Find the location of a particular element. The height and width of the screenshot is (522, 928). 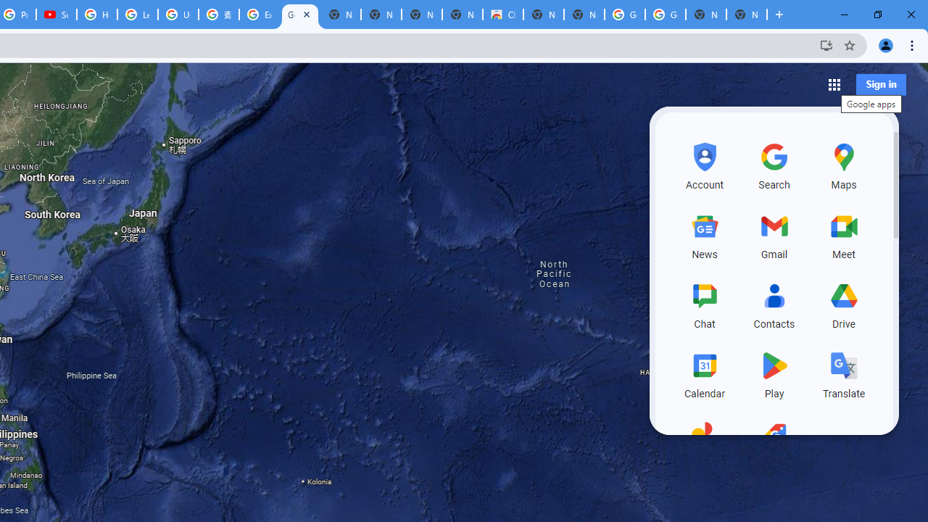

New Tab is located at coordinates (747, 14).